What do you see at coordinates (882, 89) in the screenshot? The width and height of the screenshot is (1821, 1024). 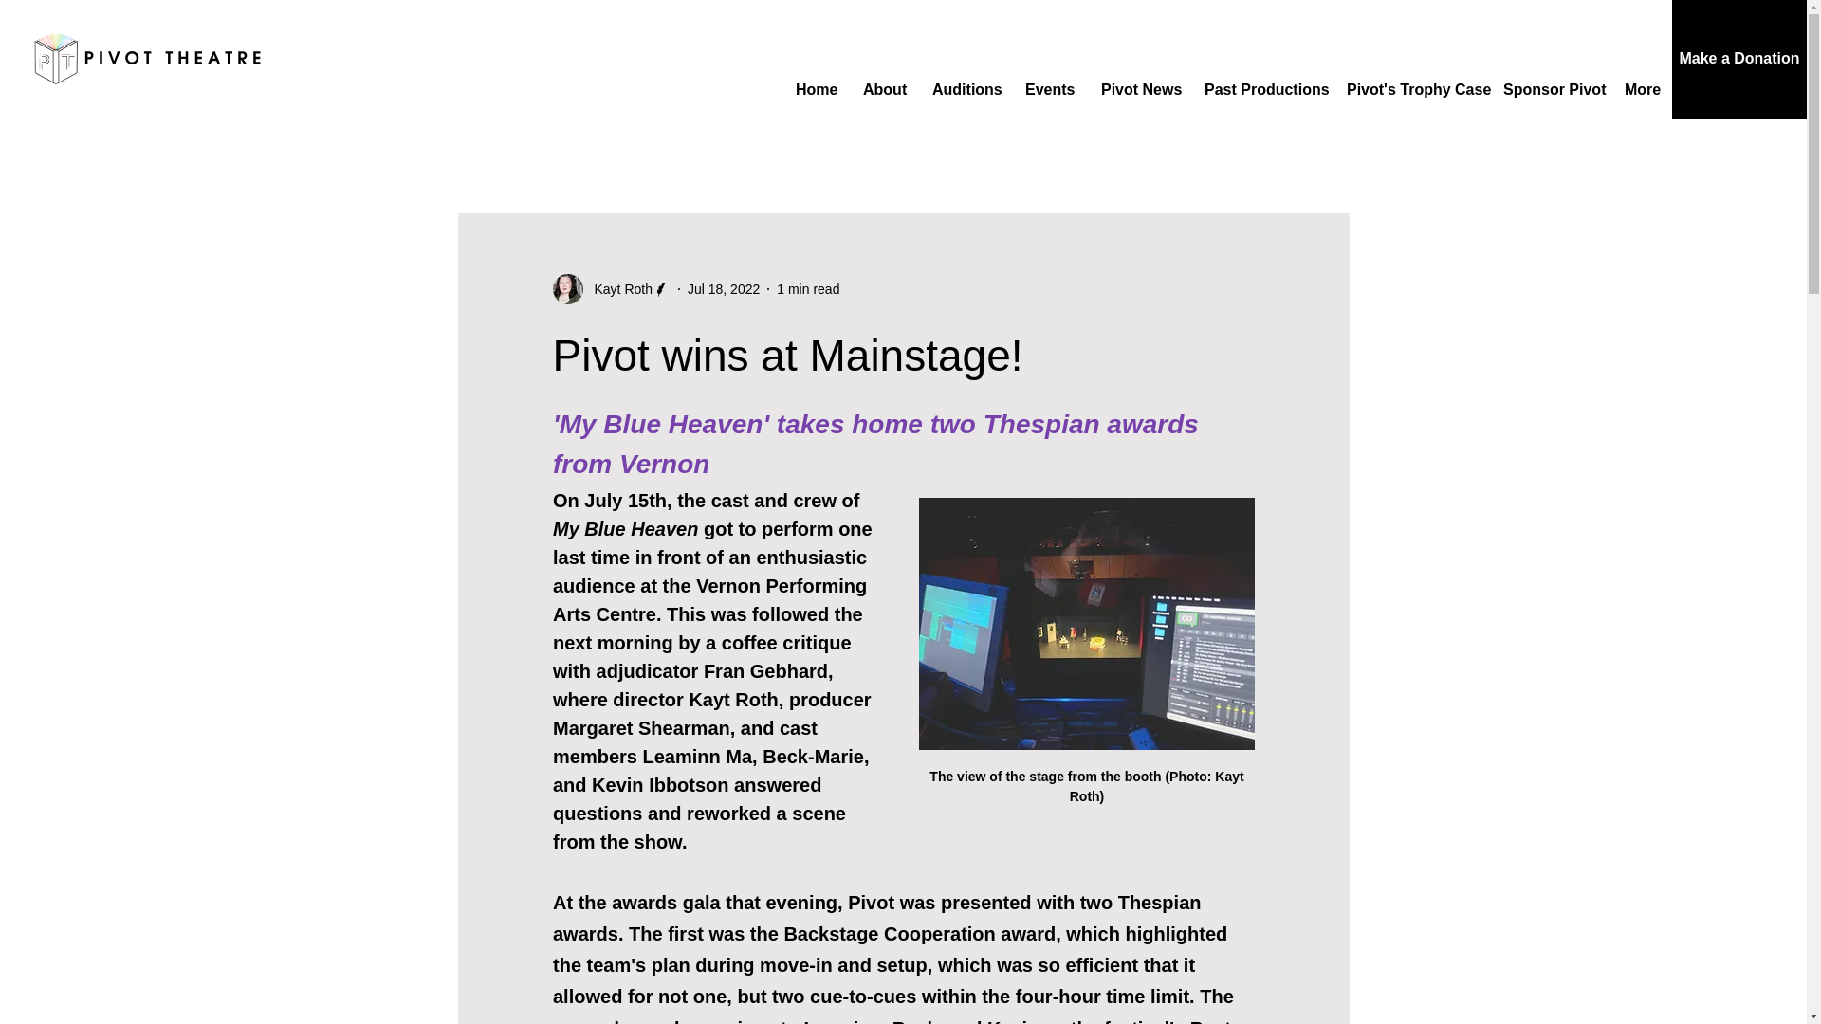 I see `About` at bounding box center [882, 89].